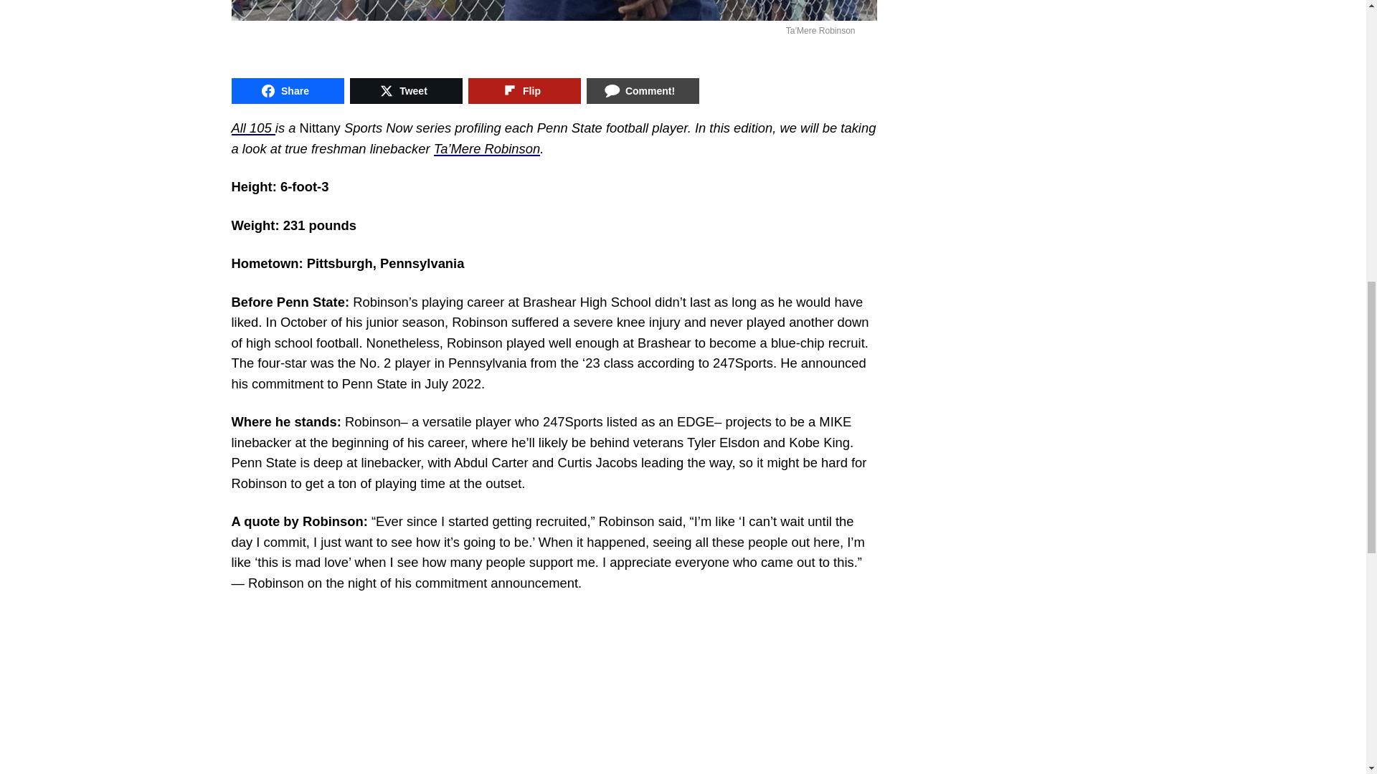 This screenshot has width=1377, height=774. Describe the element at coordinates (643, 90) in the screenshot. I see `Share on Comment!` at that location.